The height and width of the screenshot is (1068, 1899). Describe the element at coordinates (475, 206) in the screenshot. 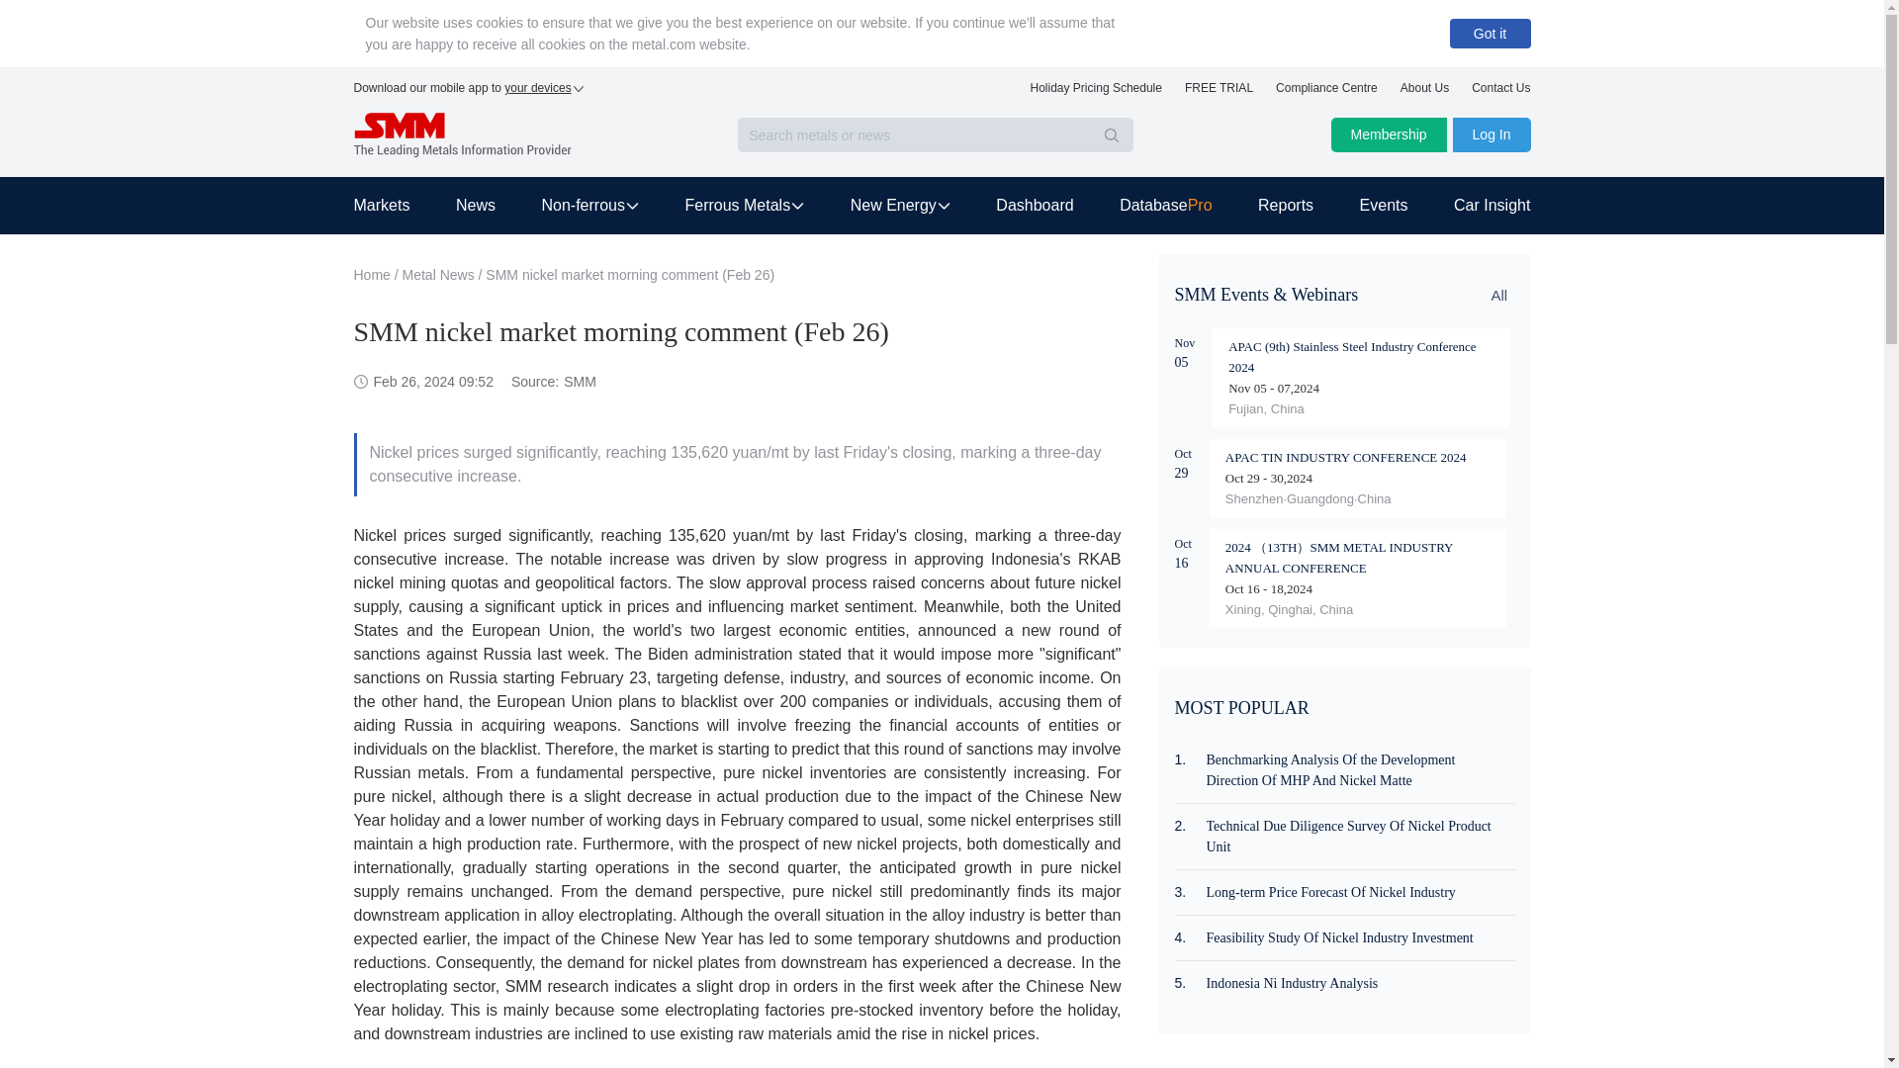

I see `News` at that location.